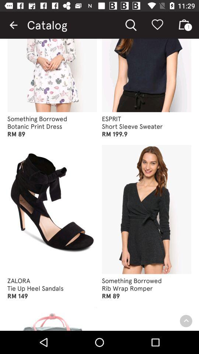 This screenshot has height=354, width=199. Describe the element at coordinates (13, 25) in the screenshot. I see `turn off item to the left of the catalog` at that location.